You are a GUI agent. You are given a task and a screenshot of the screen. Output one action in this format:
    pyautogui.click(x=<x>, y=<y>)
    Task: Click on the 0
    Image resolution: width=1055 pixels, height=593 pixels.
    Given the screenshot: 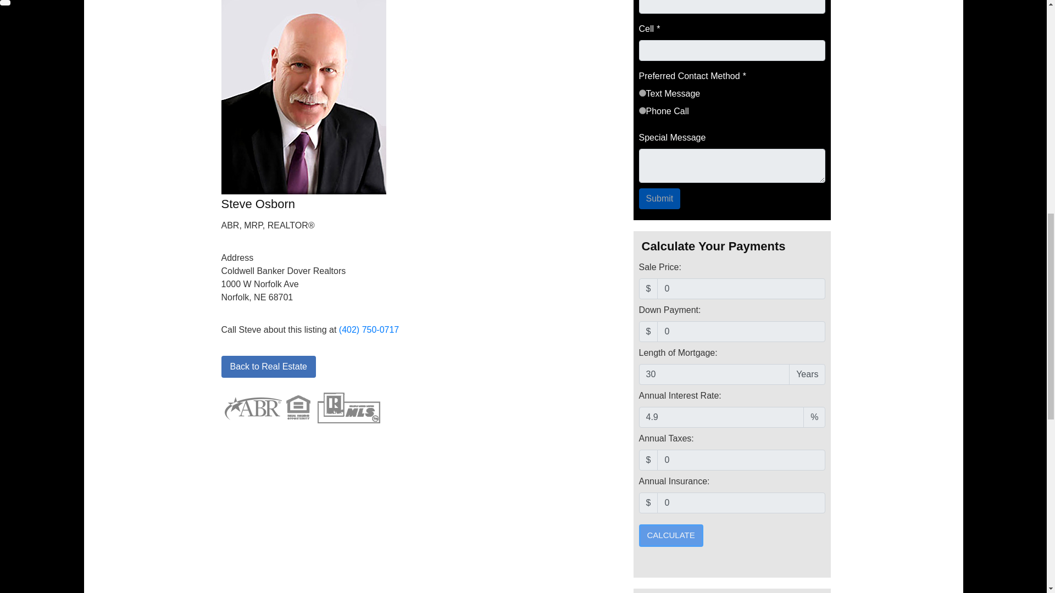 What is the action you would take?
    pyautogui.click(x=741, y=460)
    